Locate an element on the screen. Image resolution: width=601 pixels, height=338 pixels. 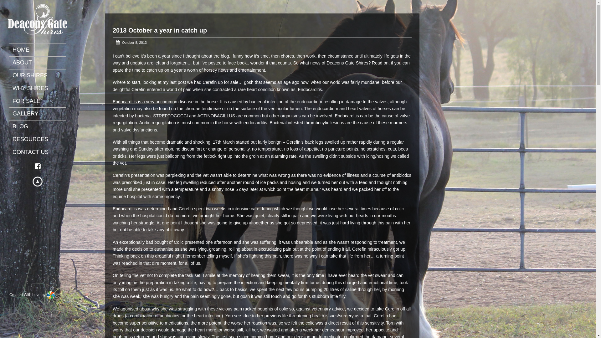
GALLERY is located at coordinates (41, 114).